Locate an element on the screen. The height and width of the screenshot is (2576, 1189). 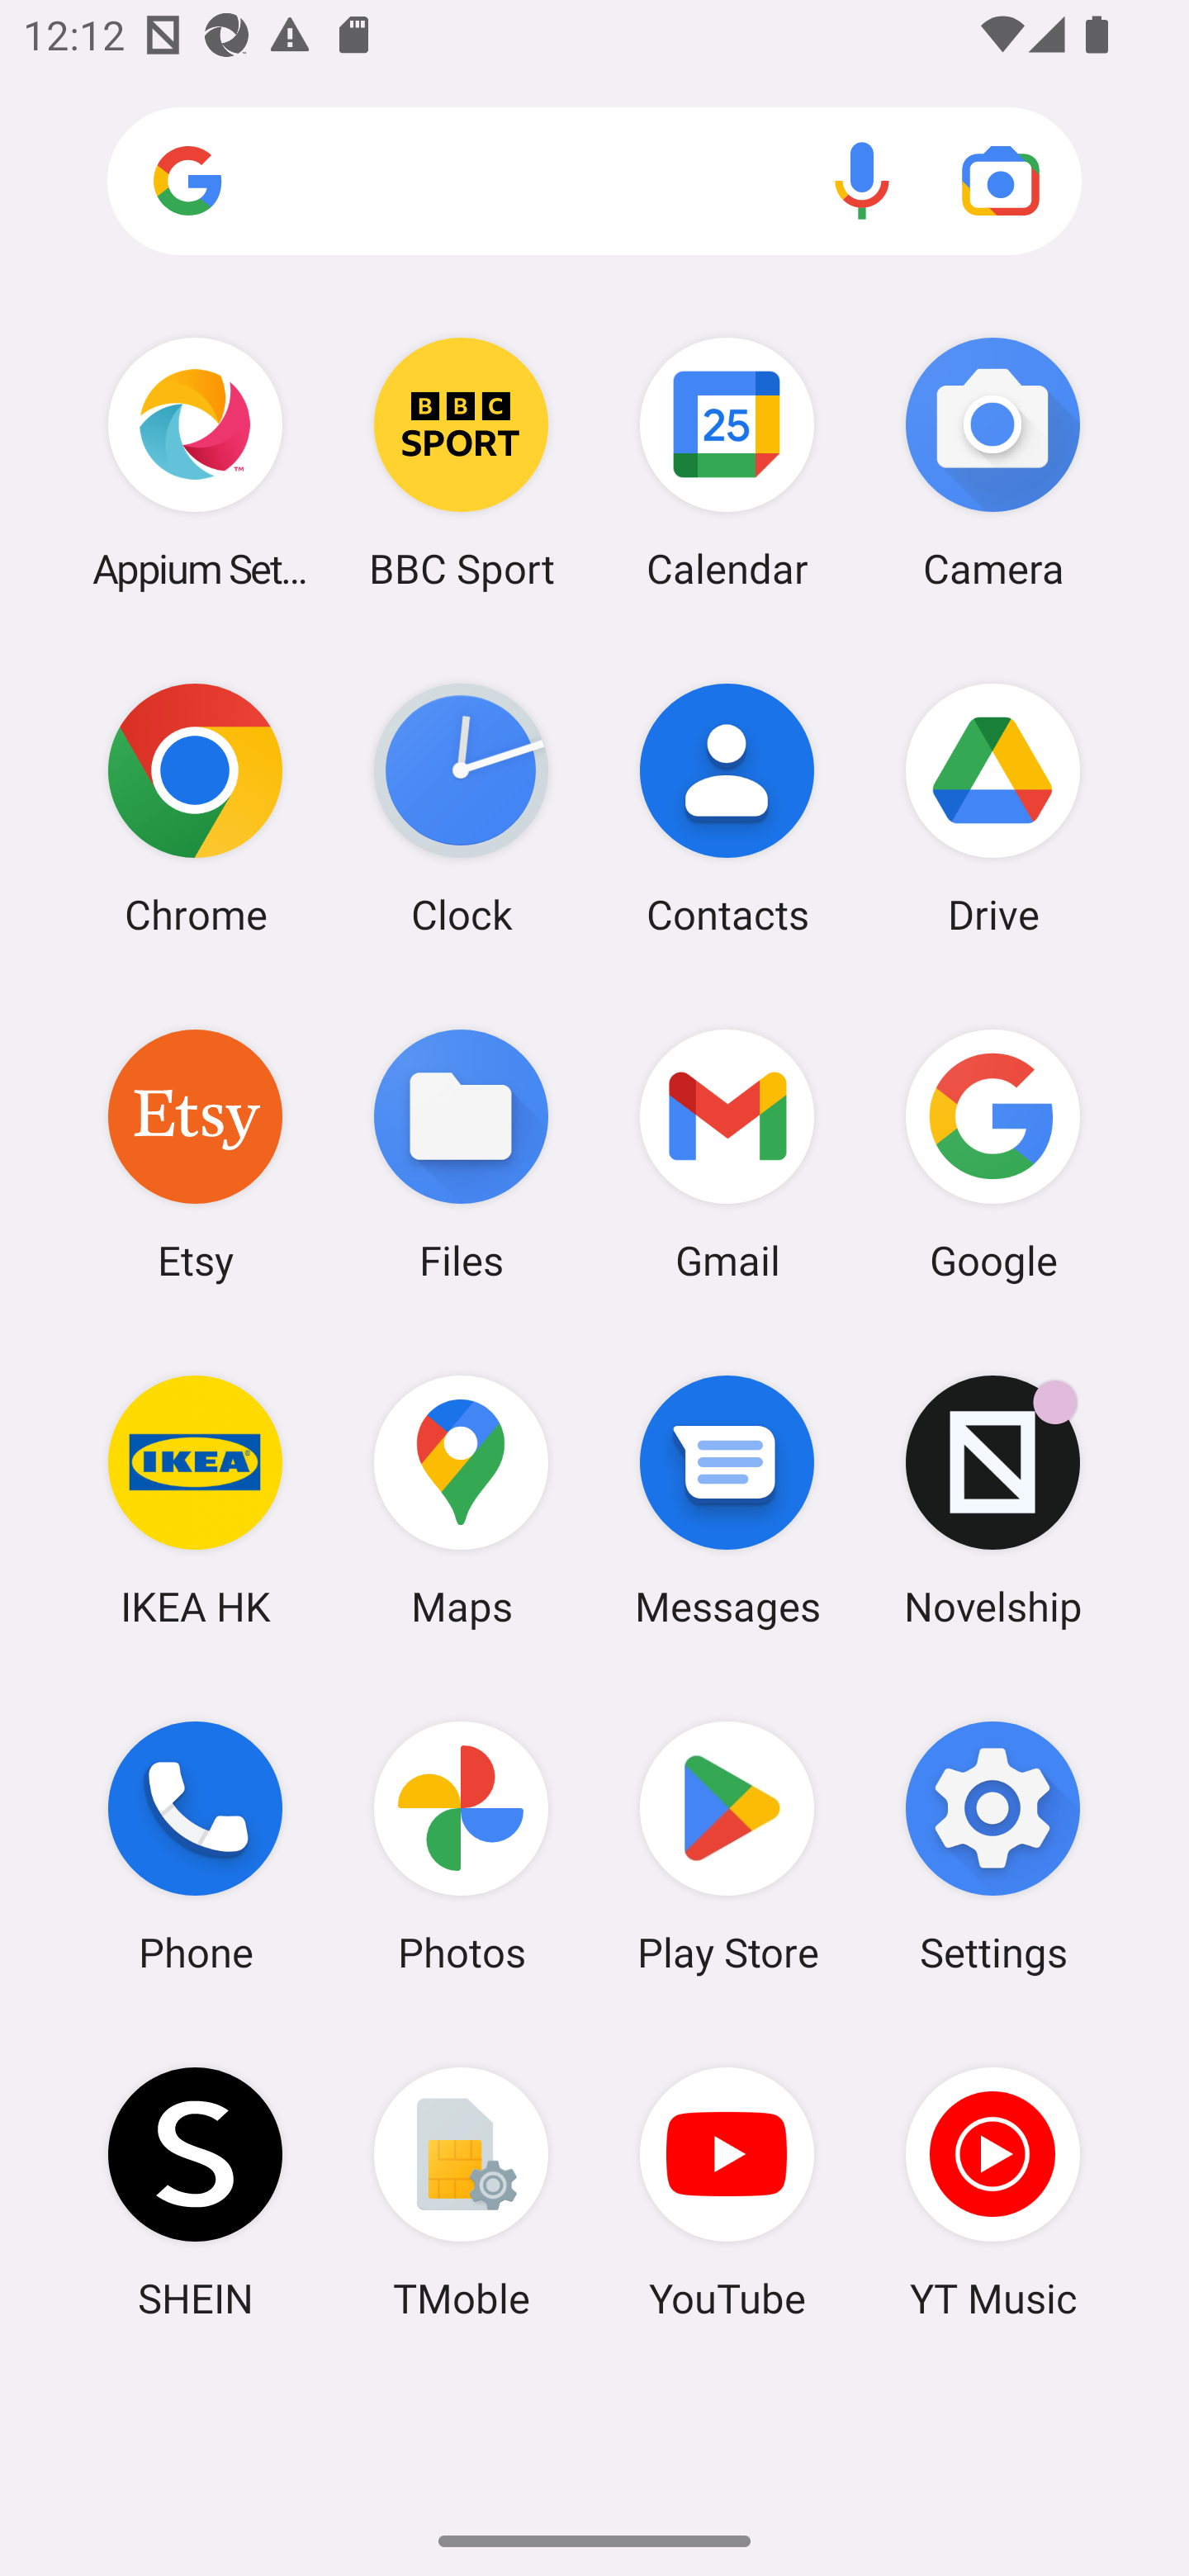
Novelship Novelship has 7 notifications is located at coordinates (992, 1500).